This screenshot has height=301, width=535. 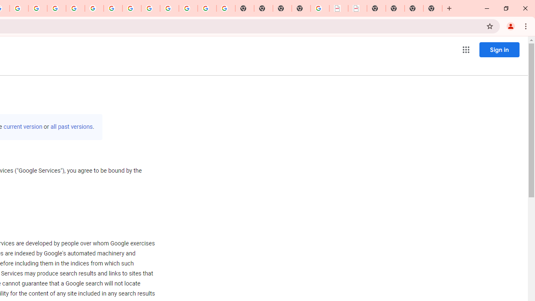 I want to click on LAAD Defence & Security 2025 | BAE Systems, so click(x=339, y=8).